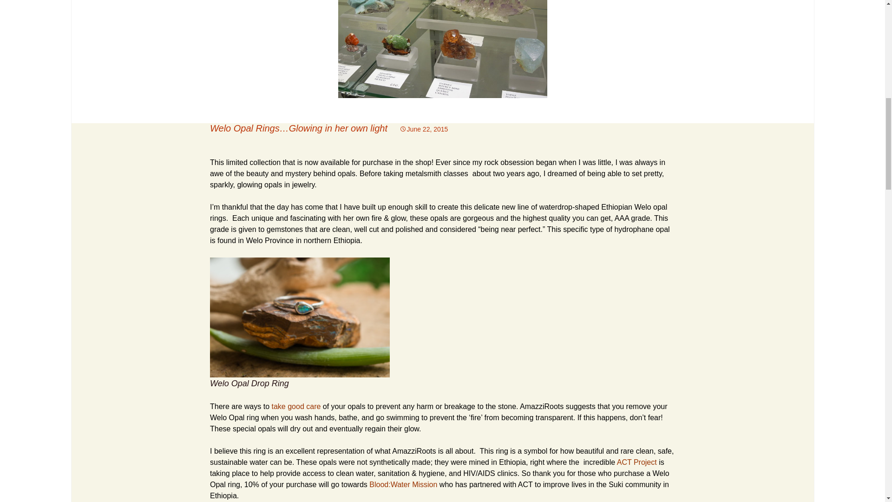  I want to click on Why Amazzi?, so click(414, 451).